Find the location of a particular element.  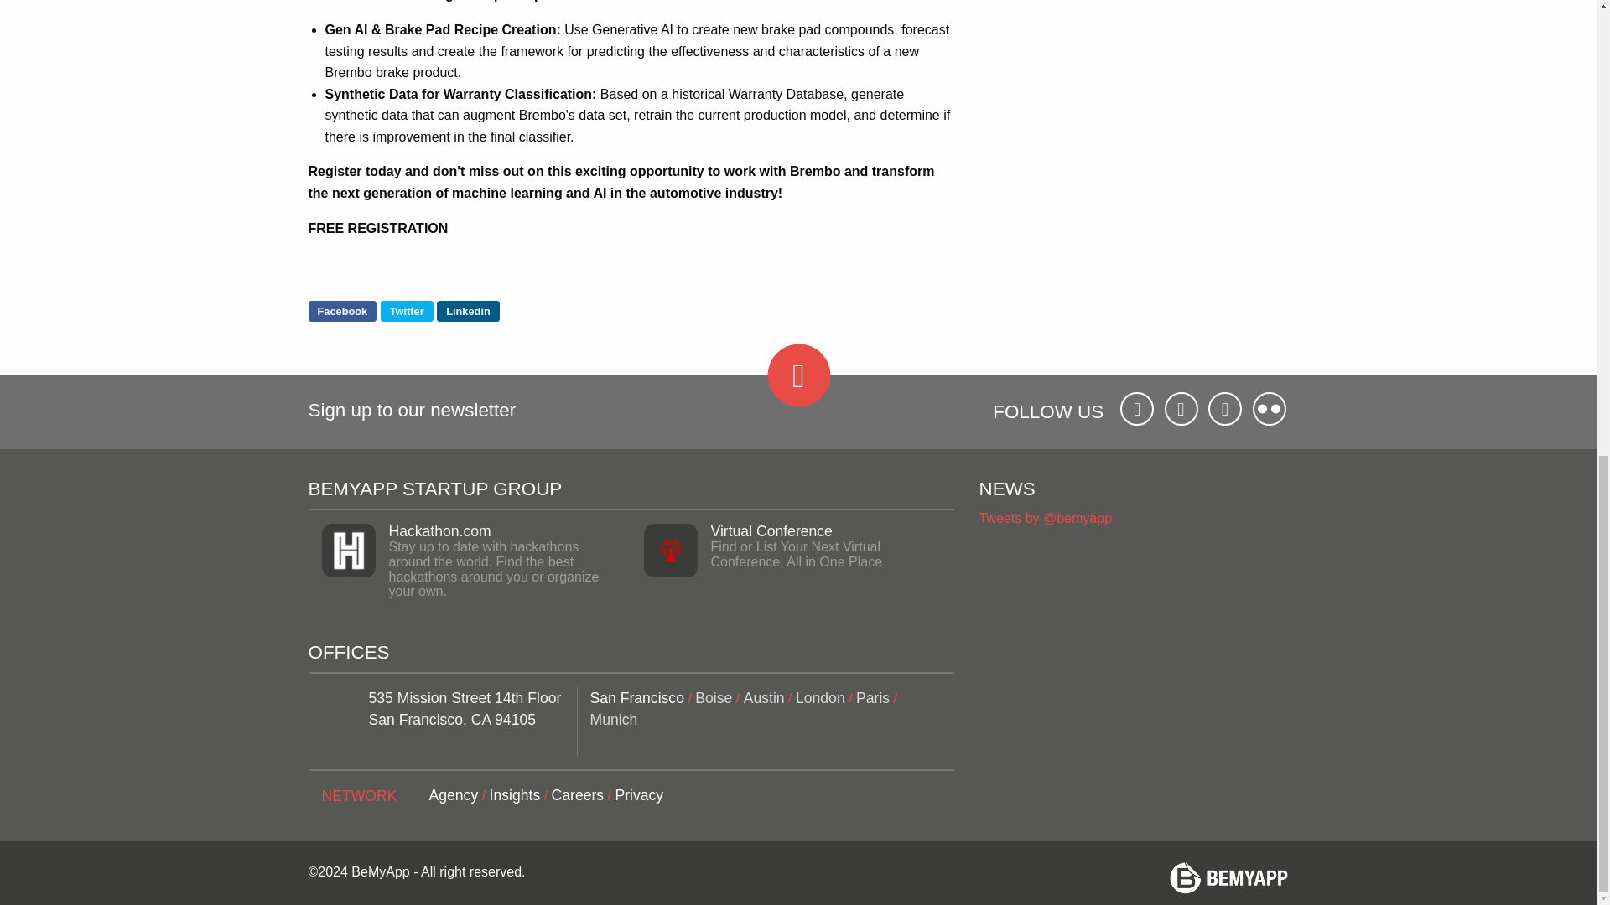

Linkedin is located at coordinates (468, 311).